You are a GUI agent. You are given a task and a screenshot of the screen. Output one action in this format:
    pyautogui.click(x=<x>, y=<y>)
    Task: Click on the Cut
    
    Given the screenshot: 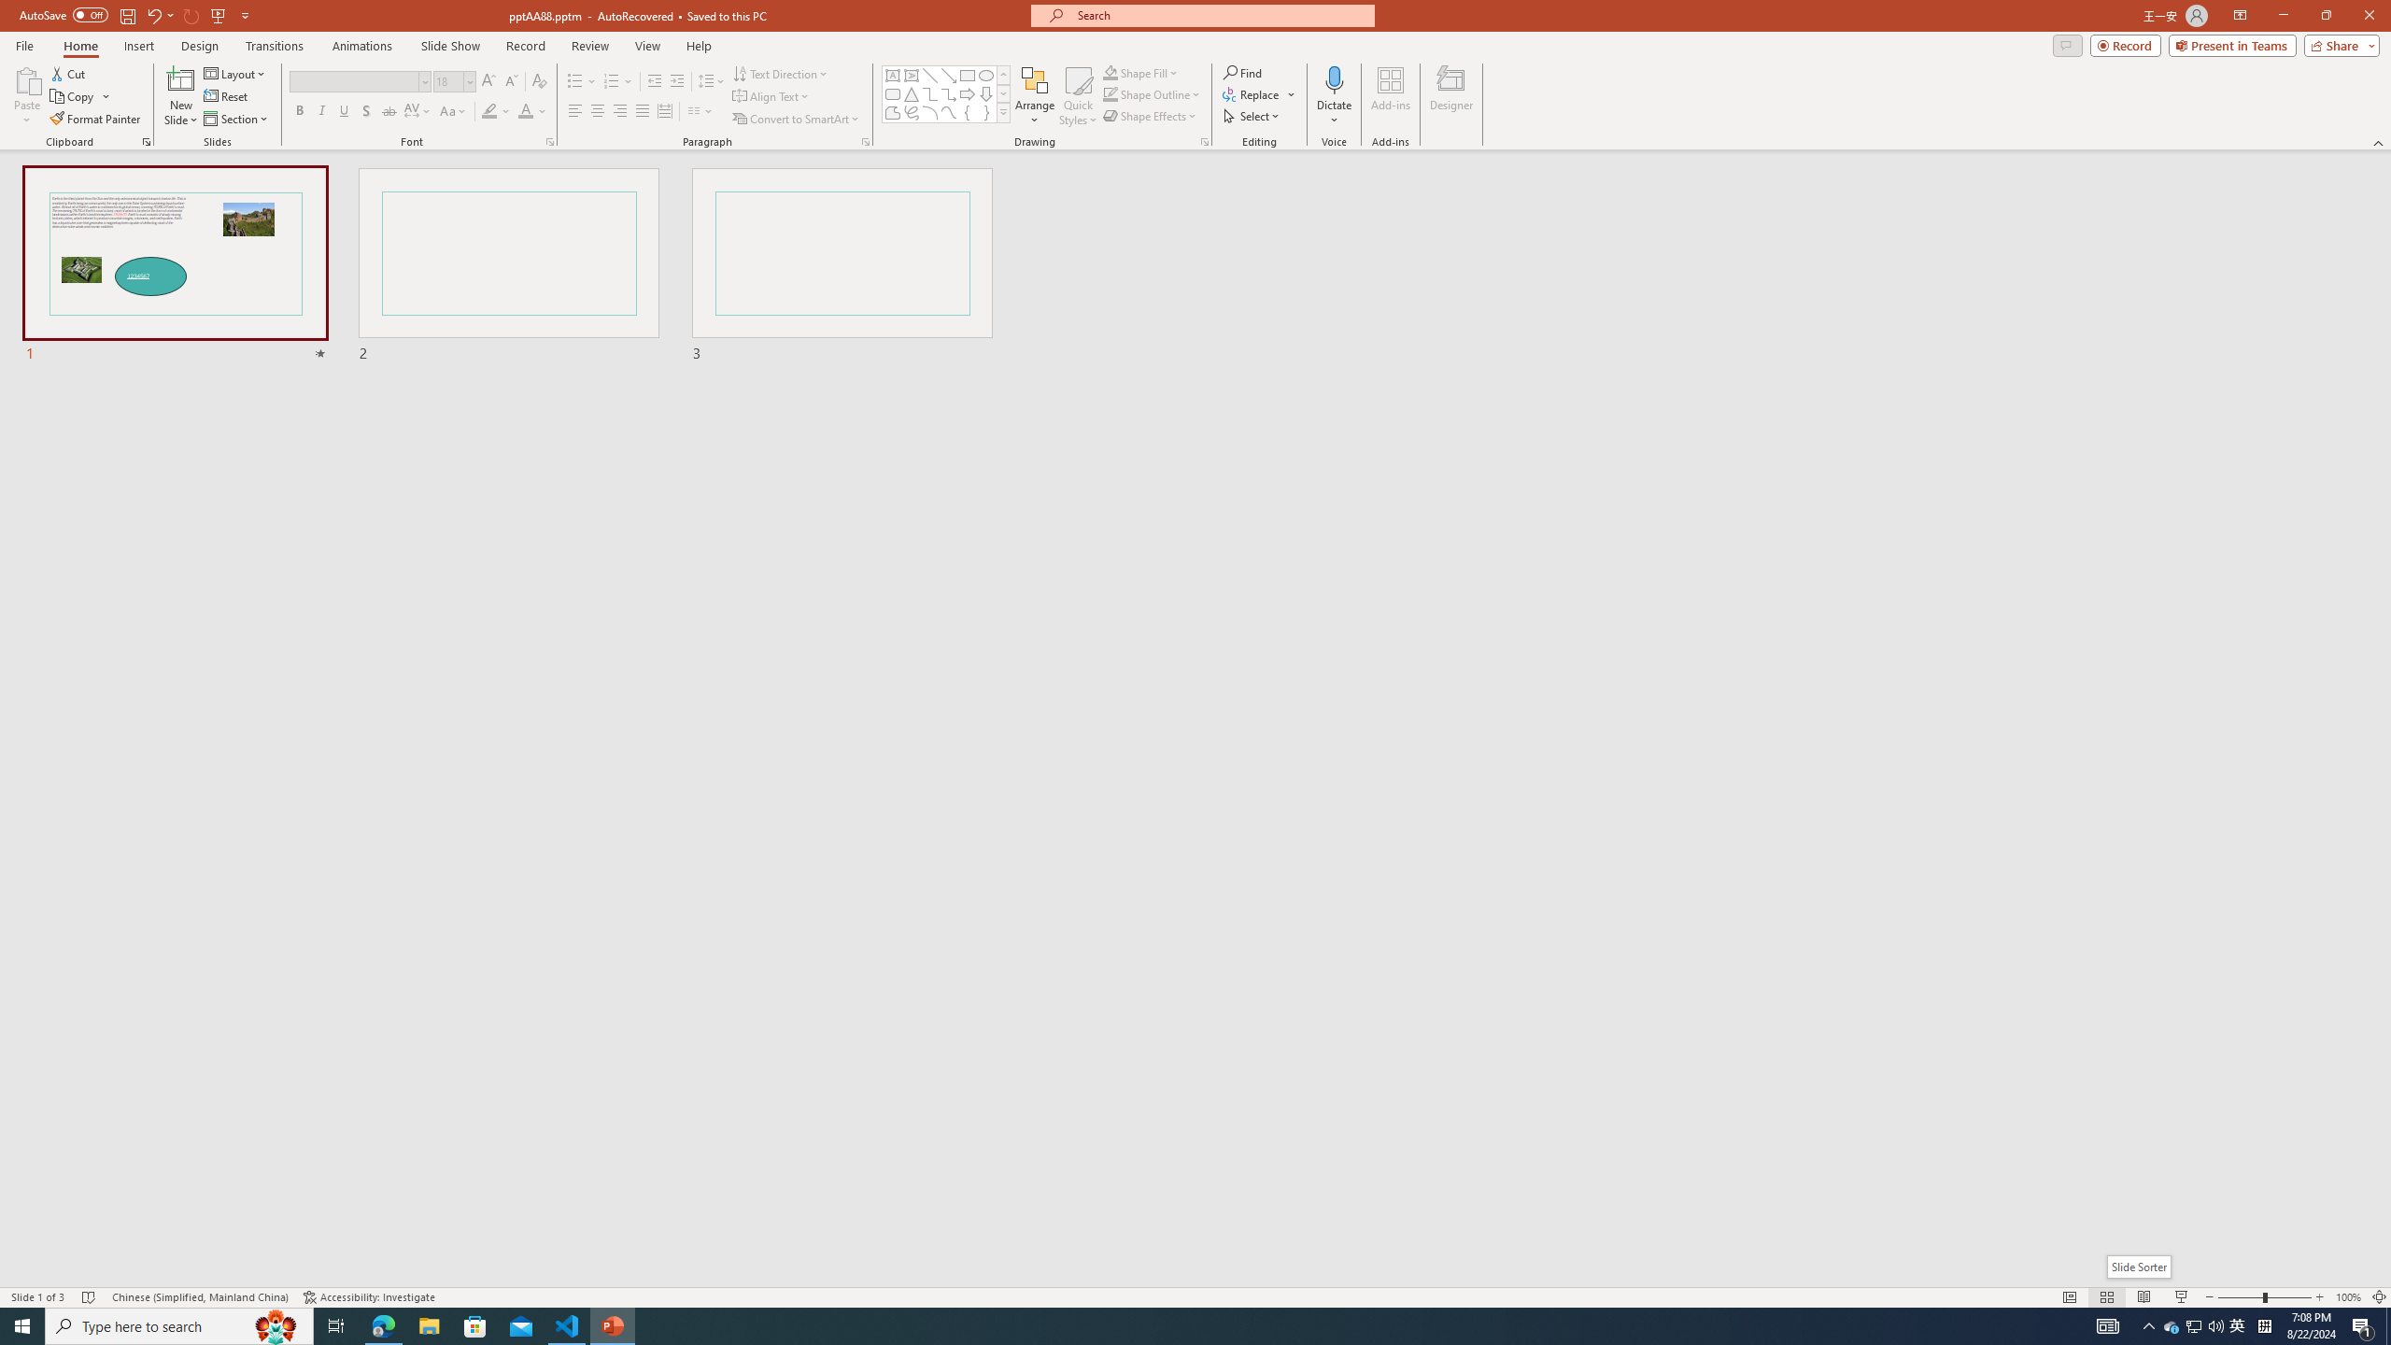 What is the action you would take?
    pyautogui.click(x=69, y=73)
    